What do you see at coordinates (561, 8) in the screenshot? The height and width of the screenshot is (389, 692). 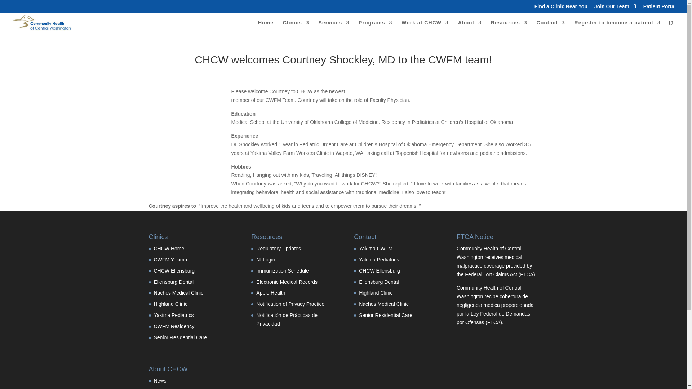 I see `Find a Clinic Near You` at bounding box center [561, 8].